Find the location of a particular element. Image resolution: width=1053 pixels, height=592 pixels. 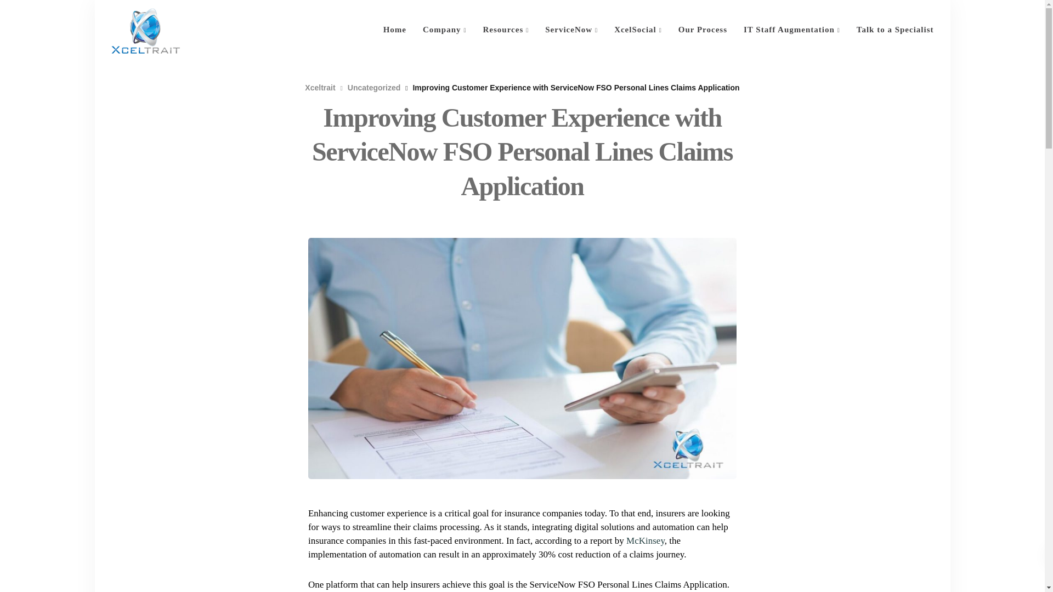

Uncategorized is located at coordinates (373, 88).